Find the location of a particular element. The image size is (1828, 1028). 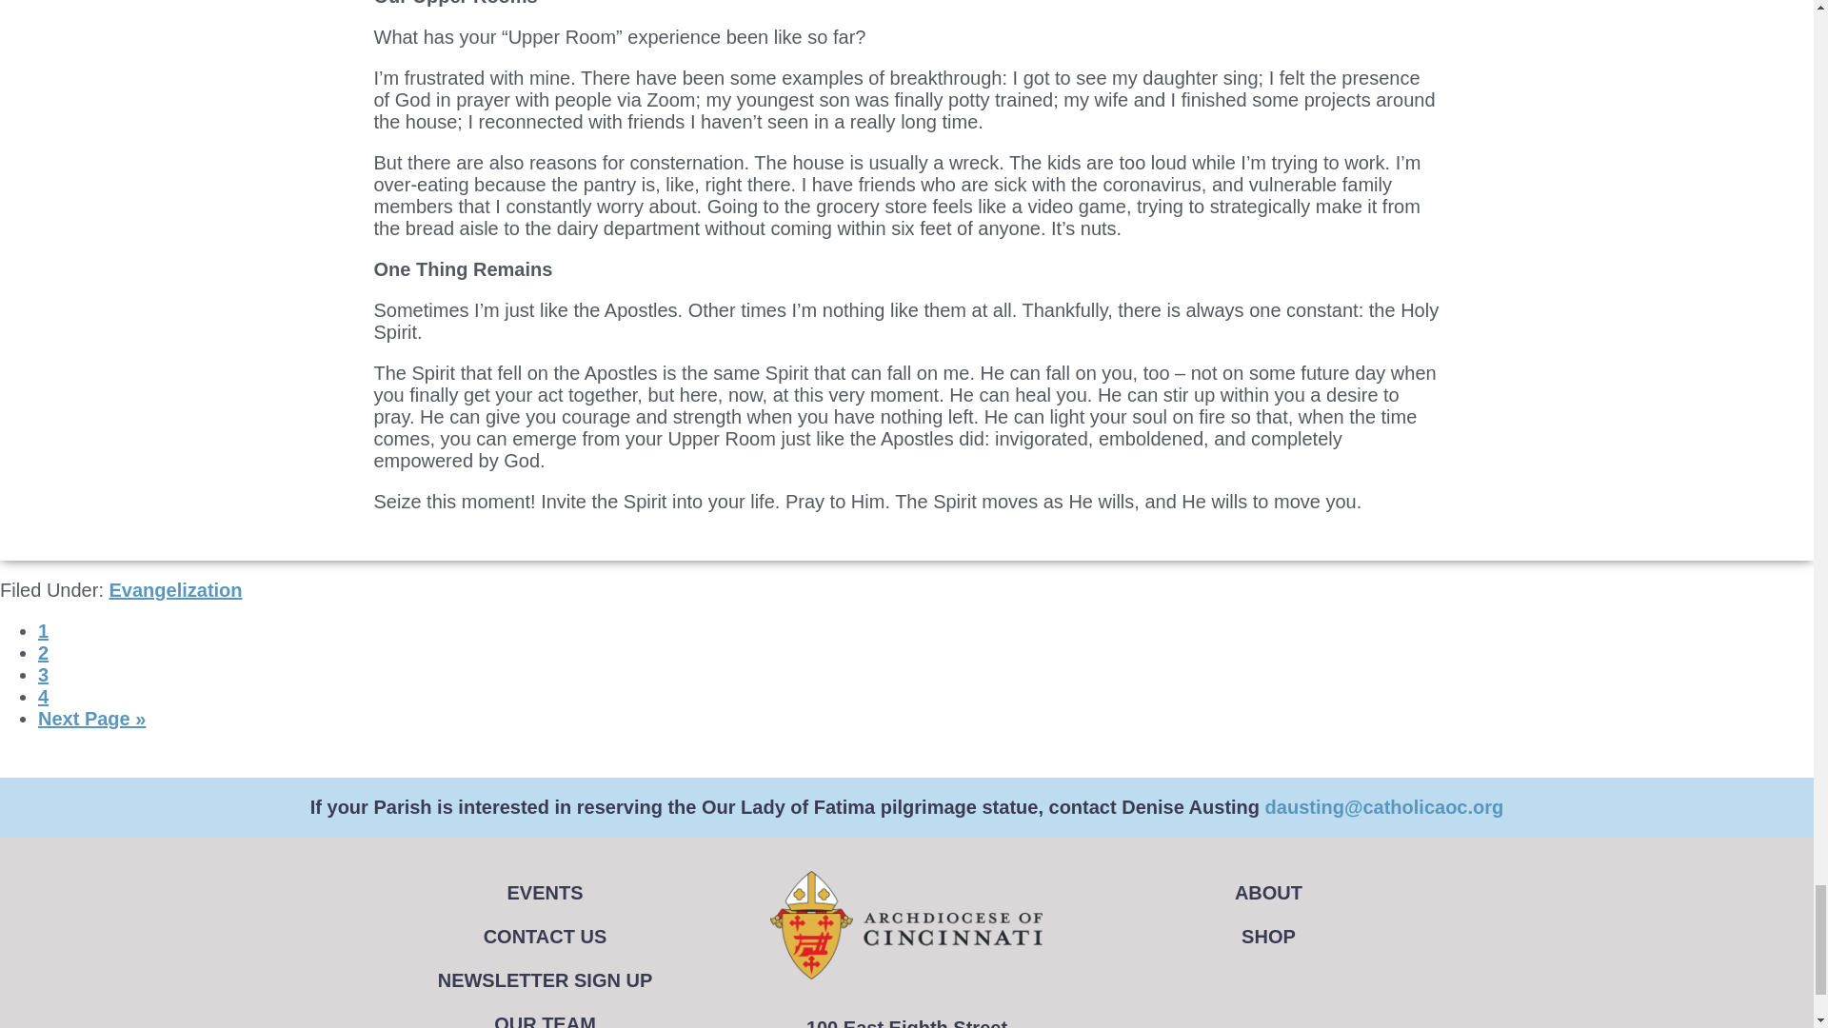

CONTACT US is located at coordinates (545, 937).